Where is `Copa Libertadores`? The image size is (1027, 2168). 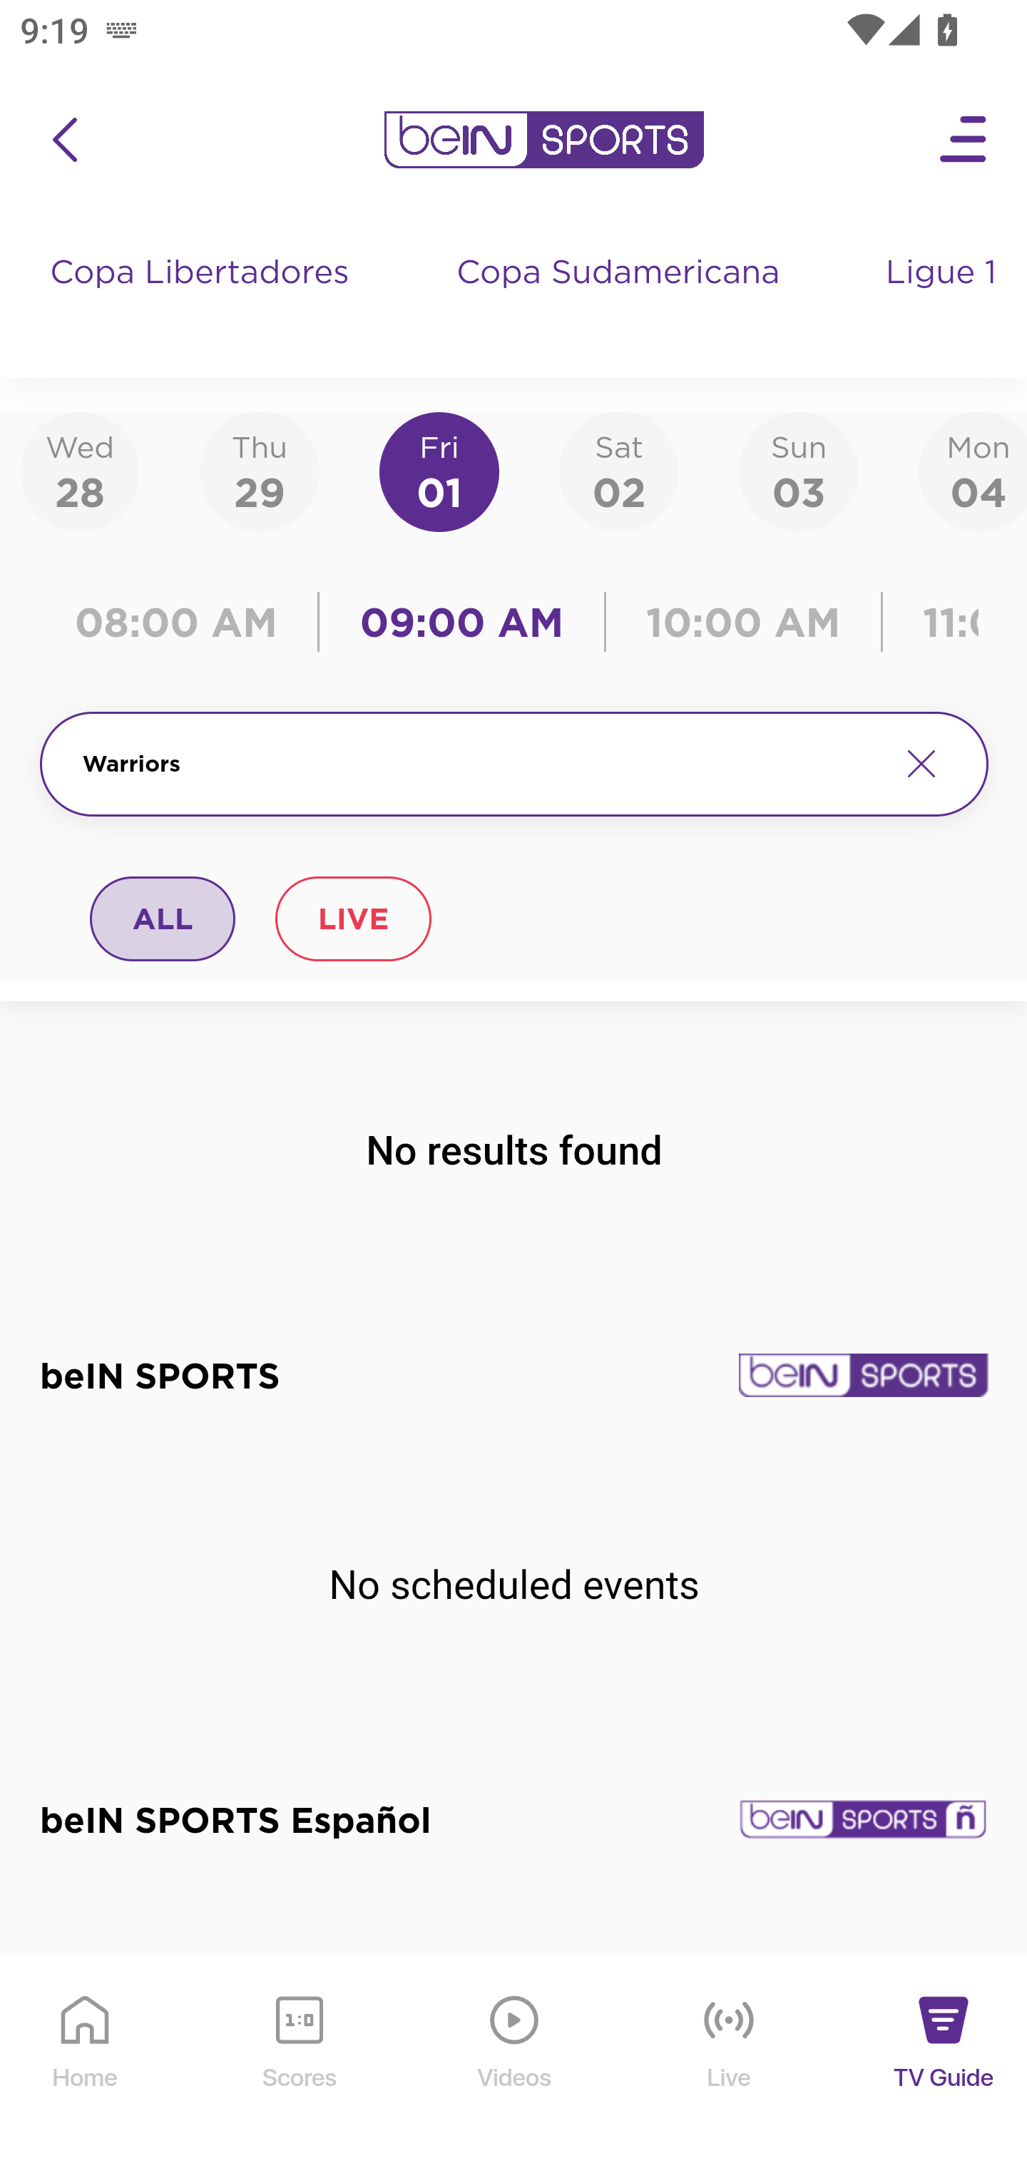
Copa Libertadores is located at coordinates (203, 300).